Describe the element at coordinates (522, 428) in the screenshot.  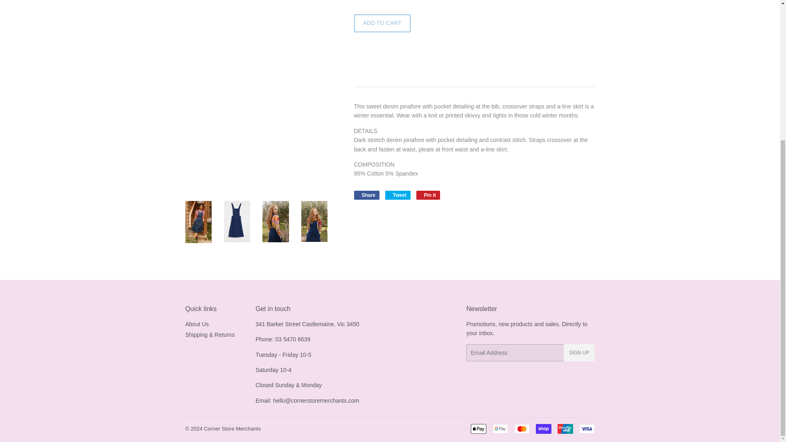
I see `Mastercard` at that location.